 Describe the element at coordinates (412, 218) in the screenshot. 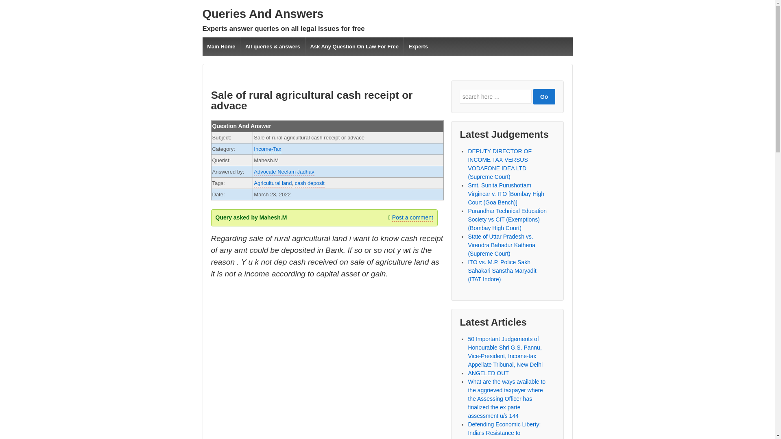

I see `Post a comment` at that location.